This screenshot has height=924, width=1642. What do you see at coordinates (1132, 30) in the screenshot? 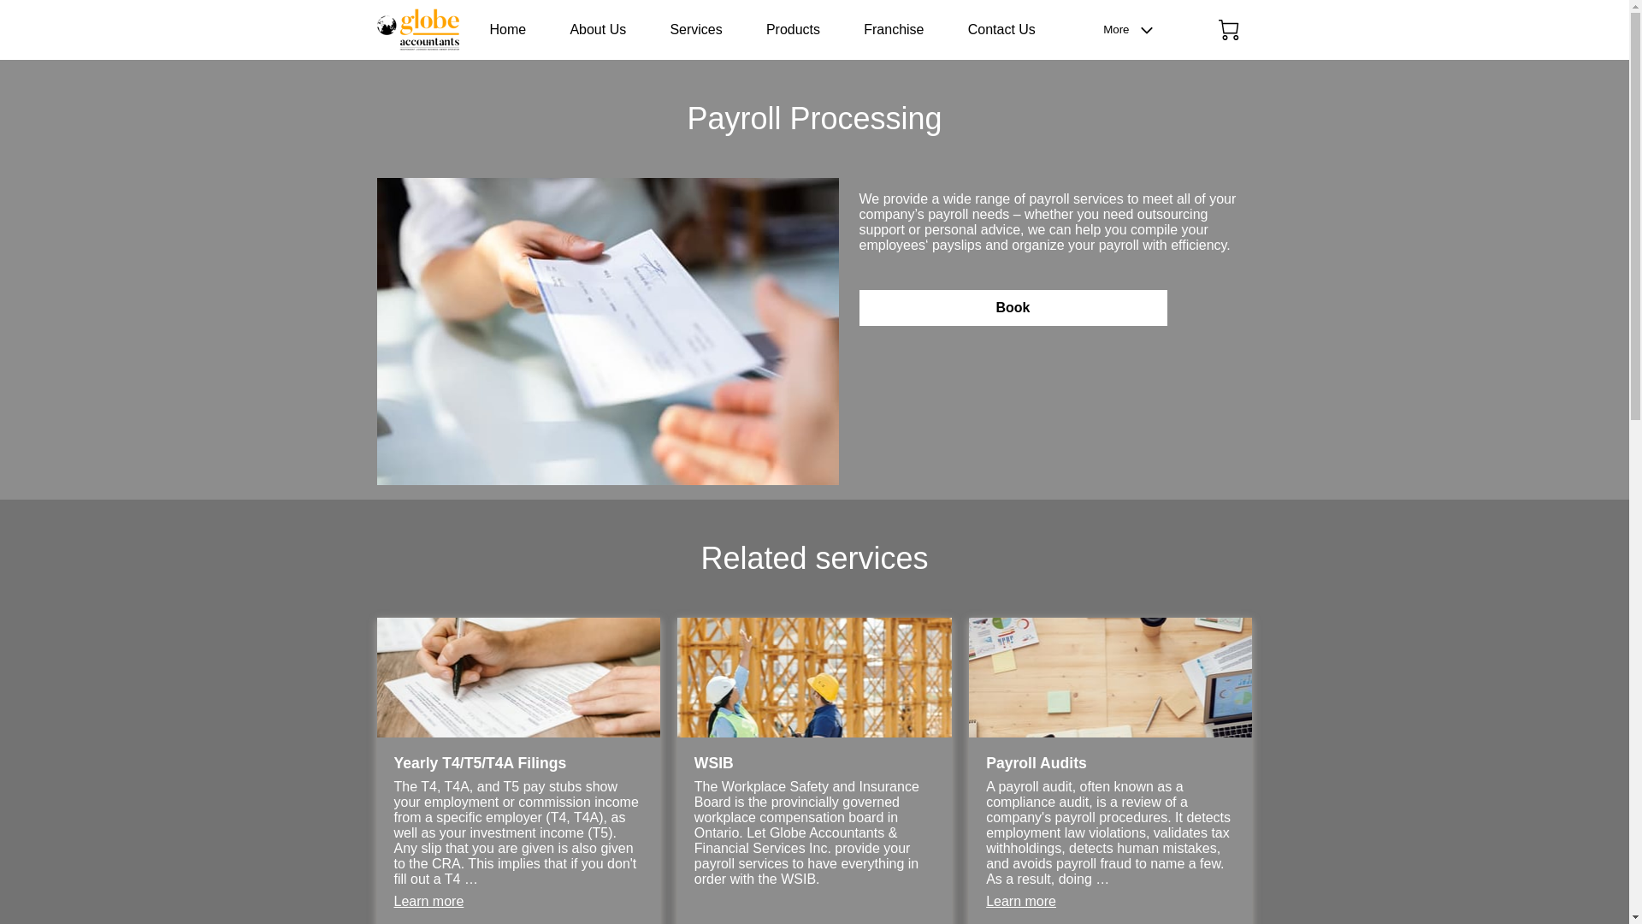
I see `More` at bounding box center [1132, 30].